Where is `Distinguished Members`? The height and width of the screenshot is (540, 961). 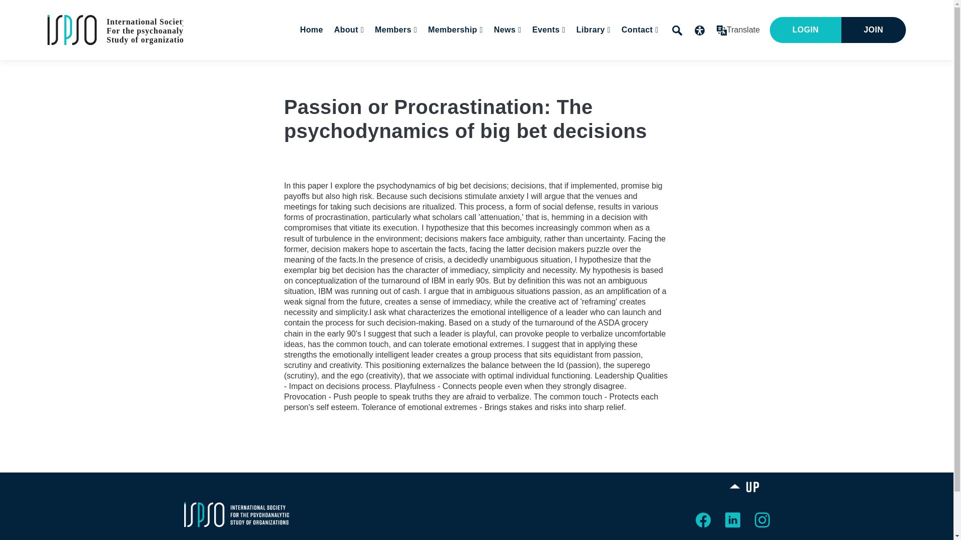 Distinguished Members is located at coordinates (415, 59).